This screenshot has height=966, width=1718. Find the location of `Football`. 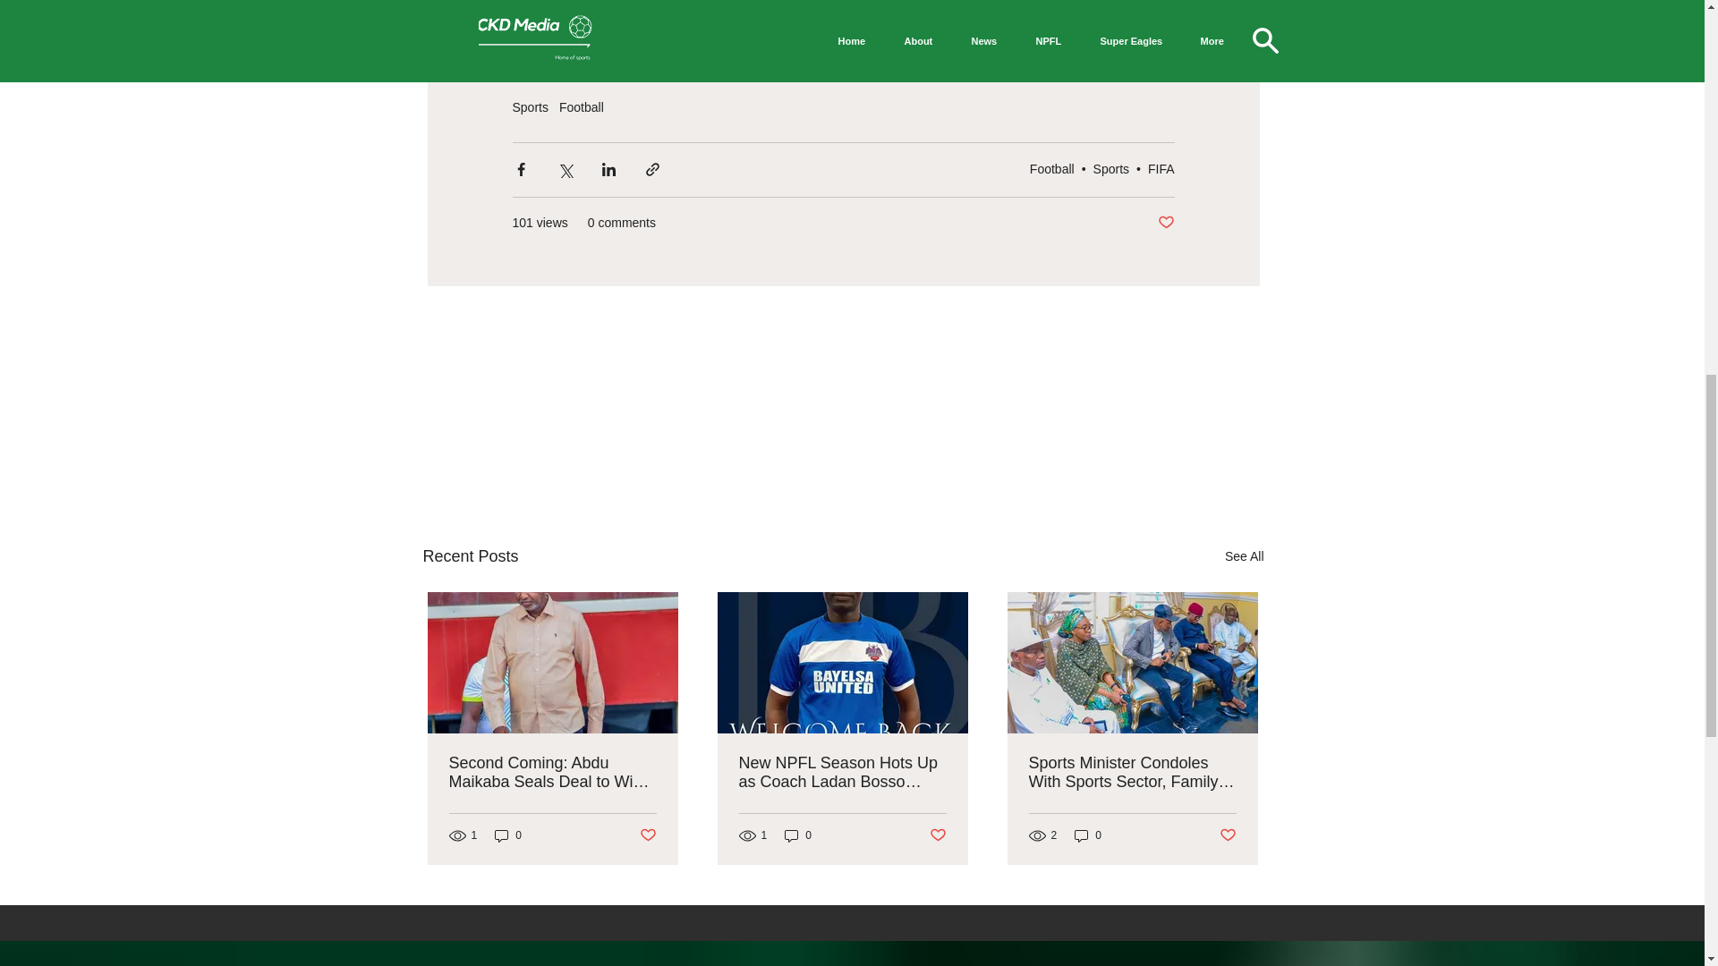

Football is located at coordinates (582, 107).